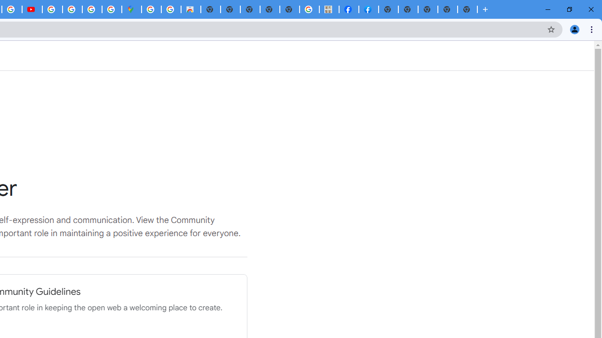  Describe the element at coordinates (131, 9) in the screenshot. I see `Google Maps` at that location.